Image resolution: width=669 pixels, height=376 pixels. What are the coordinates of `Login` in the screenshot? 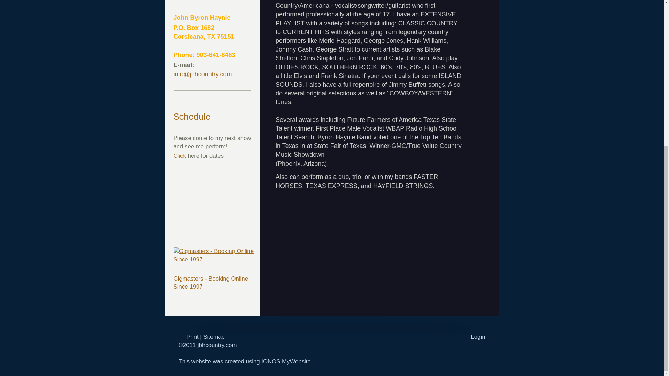 It's located at (478, 337).